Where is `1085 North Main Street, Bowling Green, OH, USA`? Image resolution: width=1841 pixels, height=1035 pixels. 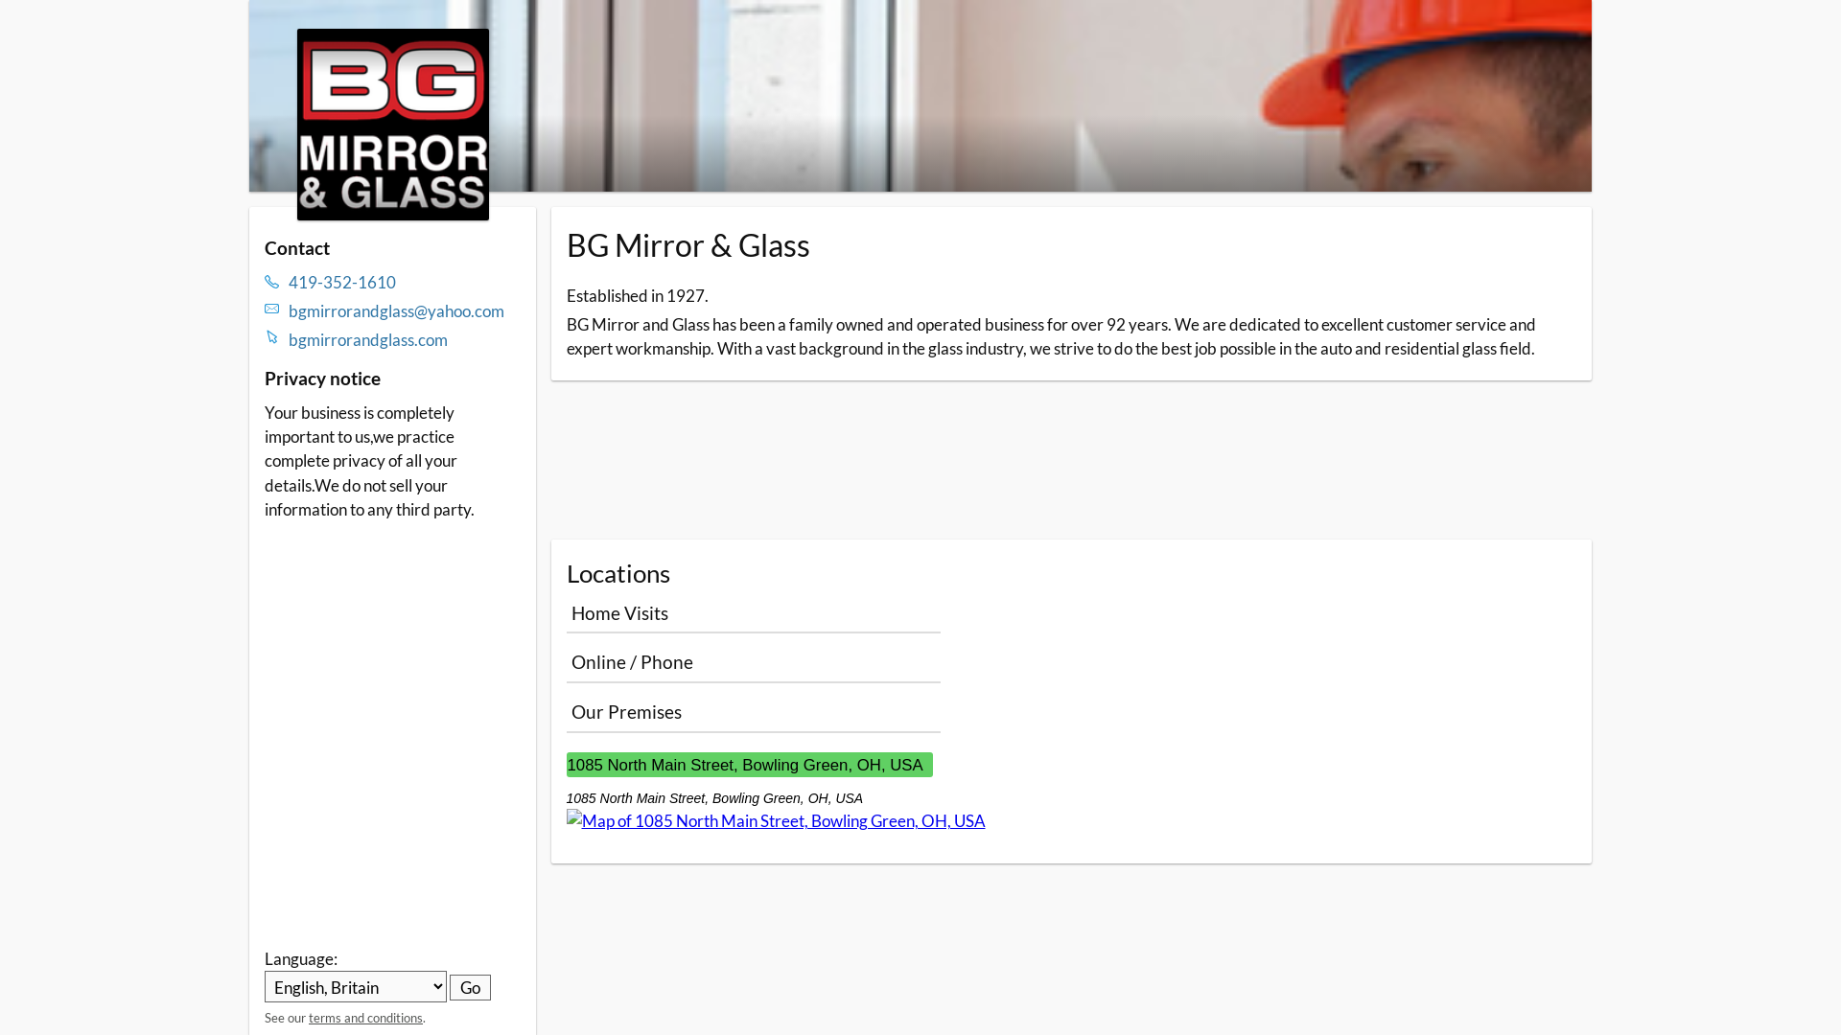 1085 North Main Street, Bowling Green, OH, USA is located at coordinates (749, 765).